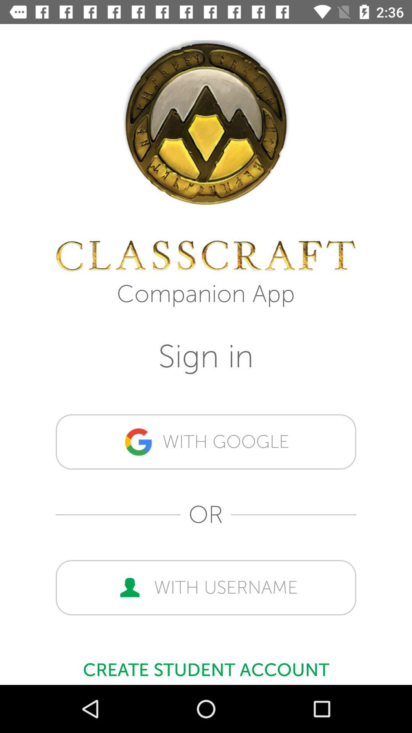 Image resolution: width=412 pixels, height=733 pixels. Describe the element at coordinates (206, 666) in the screenshot. I see `scroll until create student account` at that location.